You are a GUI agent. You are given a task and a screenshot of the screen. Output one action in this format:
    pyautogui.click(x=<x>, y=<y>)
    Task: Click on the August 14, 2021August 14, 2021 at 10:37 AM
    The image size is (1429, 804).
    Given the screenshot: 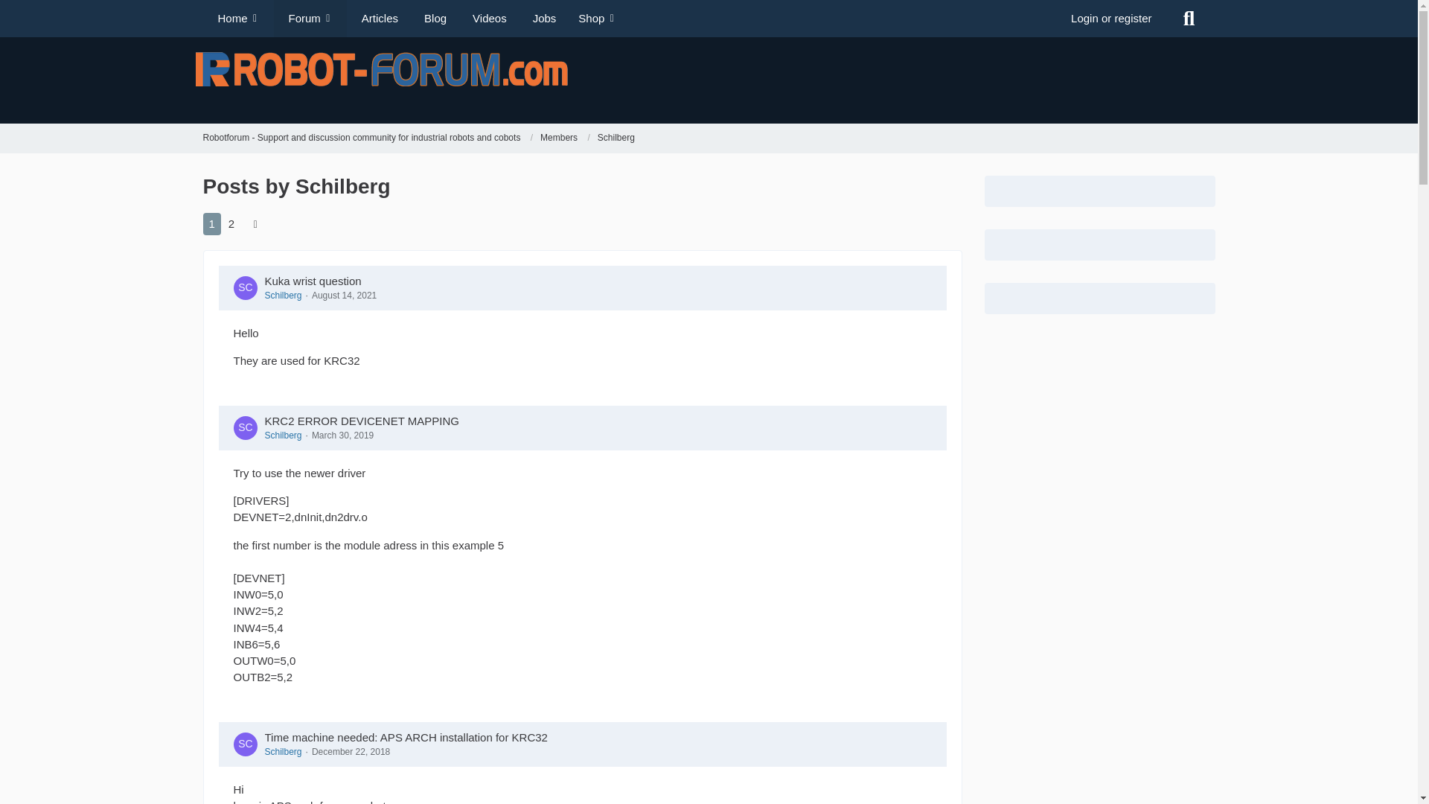 What is the action you would take?
    pyautogui.click(x=344, y=295)
    